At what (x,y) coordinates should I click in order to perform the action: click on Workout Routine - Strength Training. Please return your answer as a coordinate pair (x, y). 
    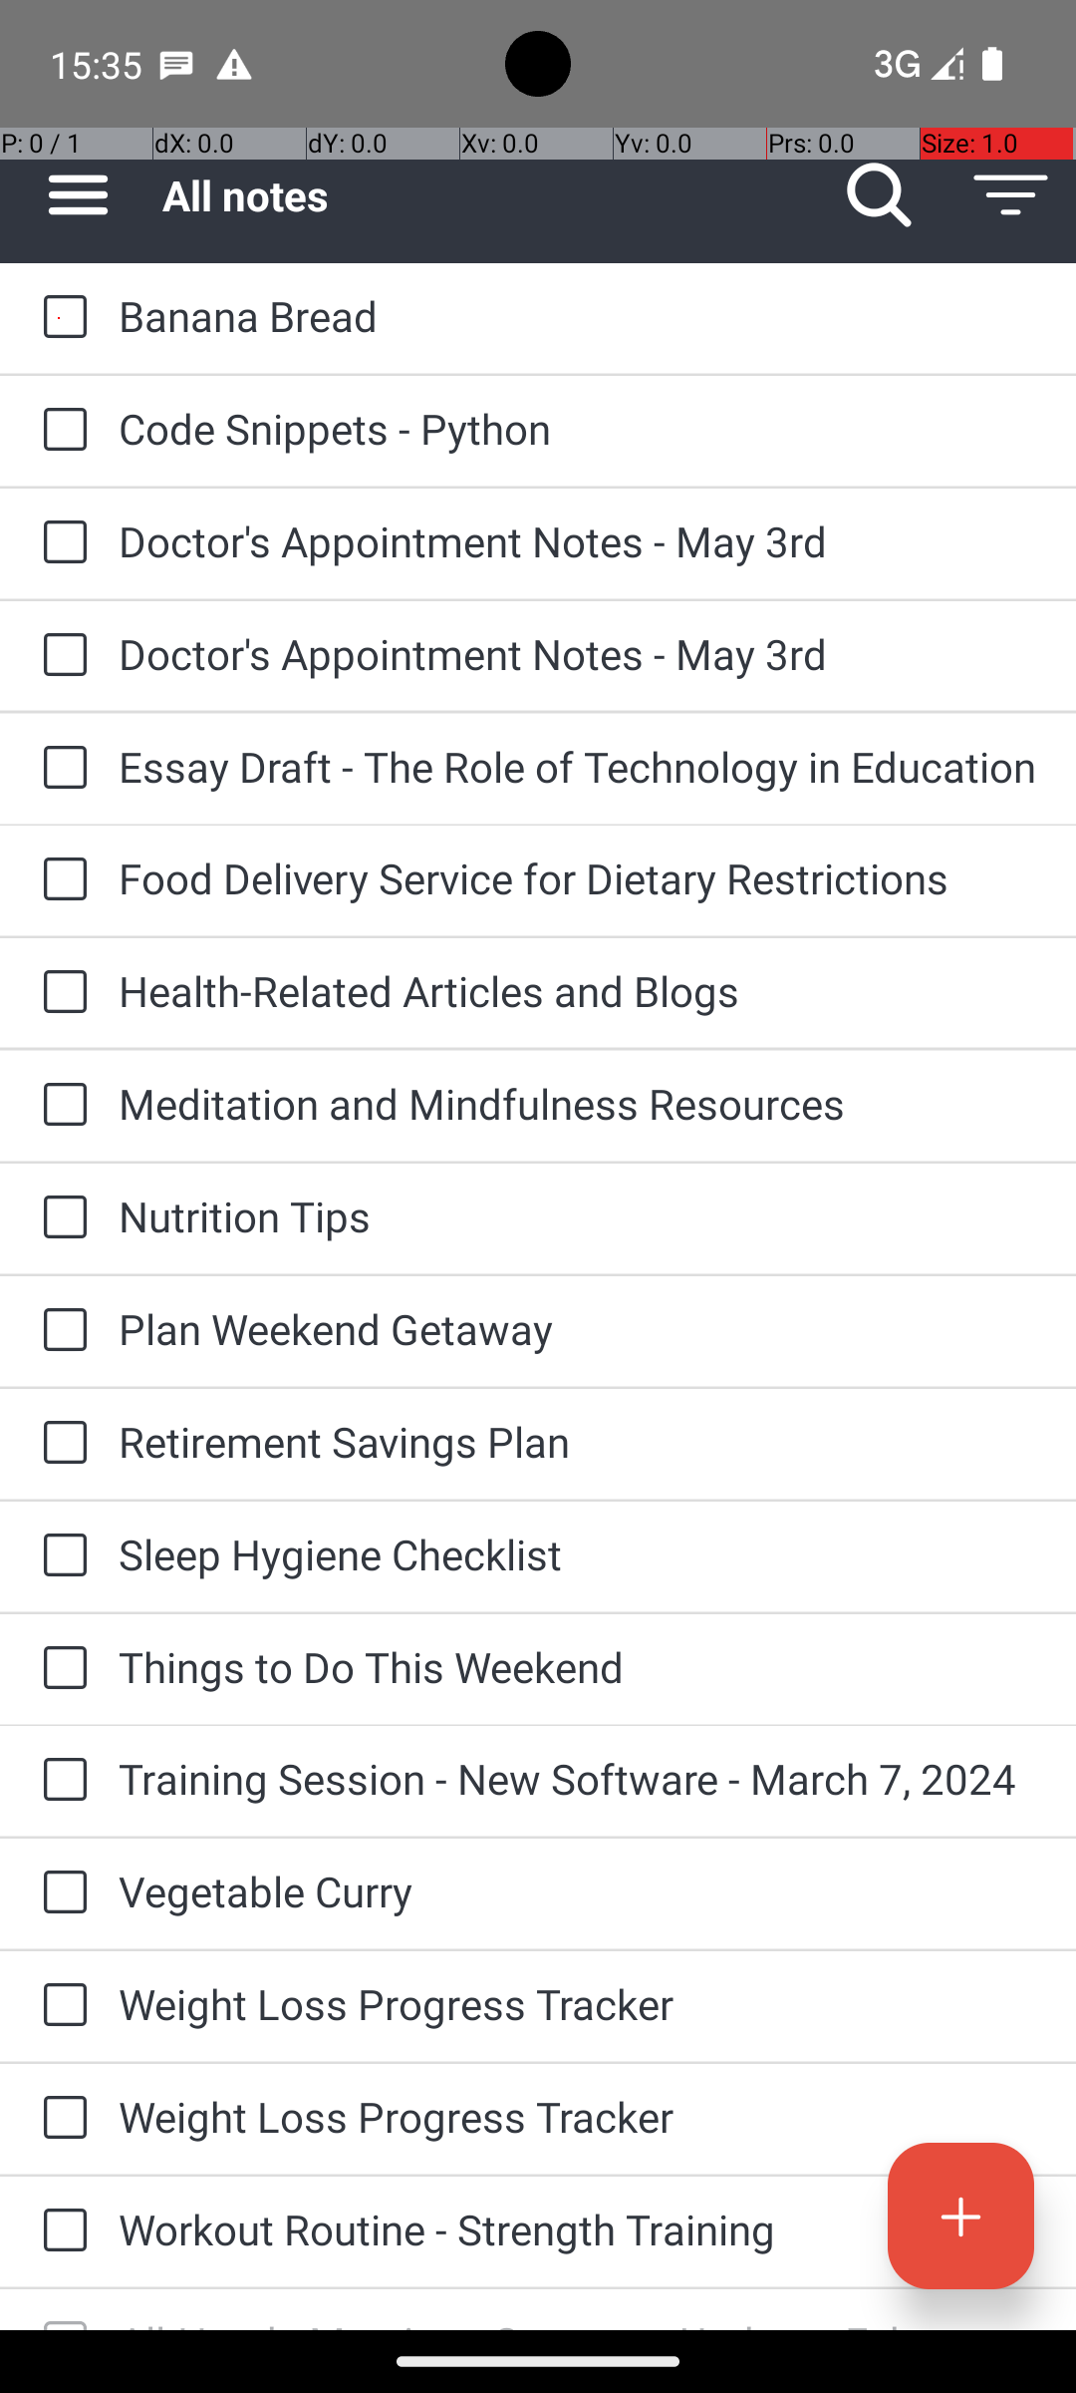
    Looking at the image, I should click on (578, 2229).